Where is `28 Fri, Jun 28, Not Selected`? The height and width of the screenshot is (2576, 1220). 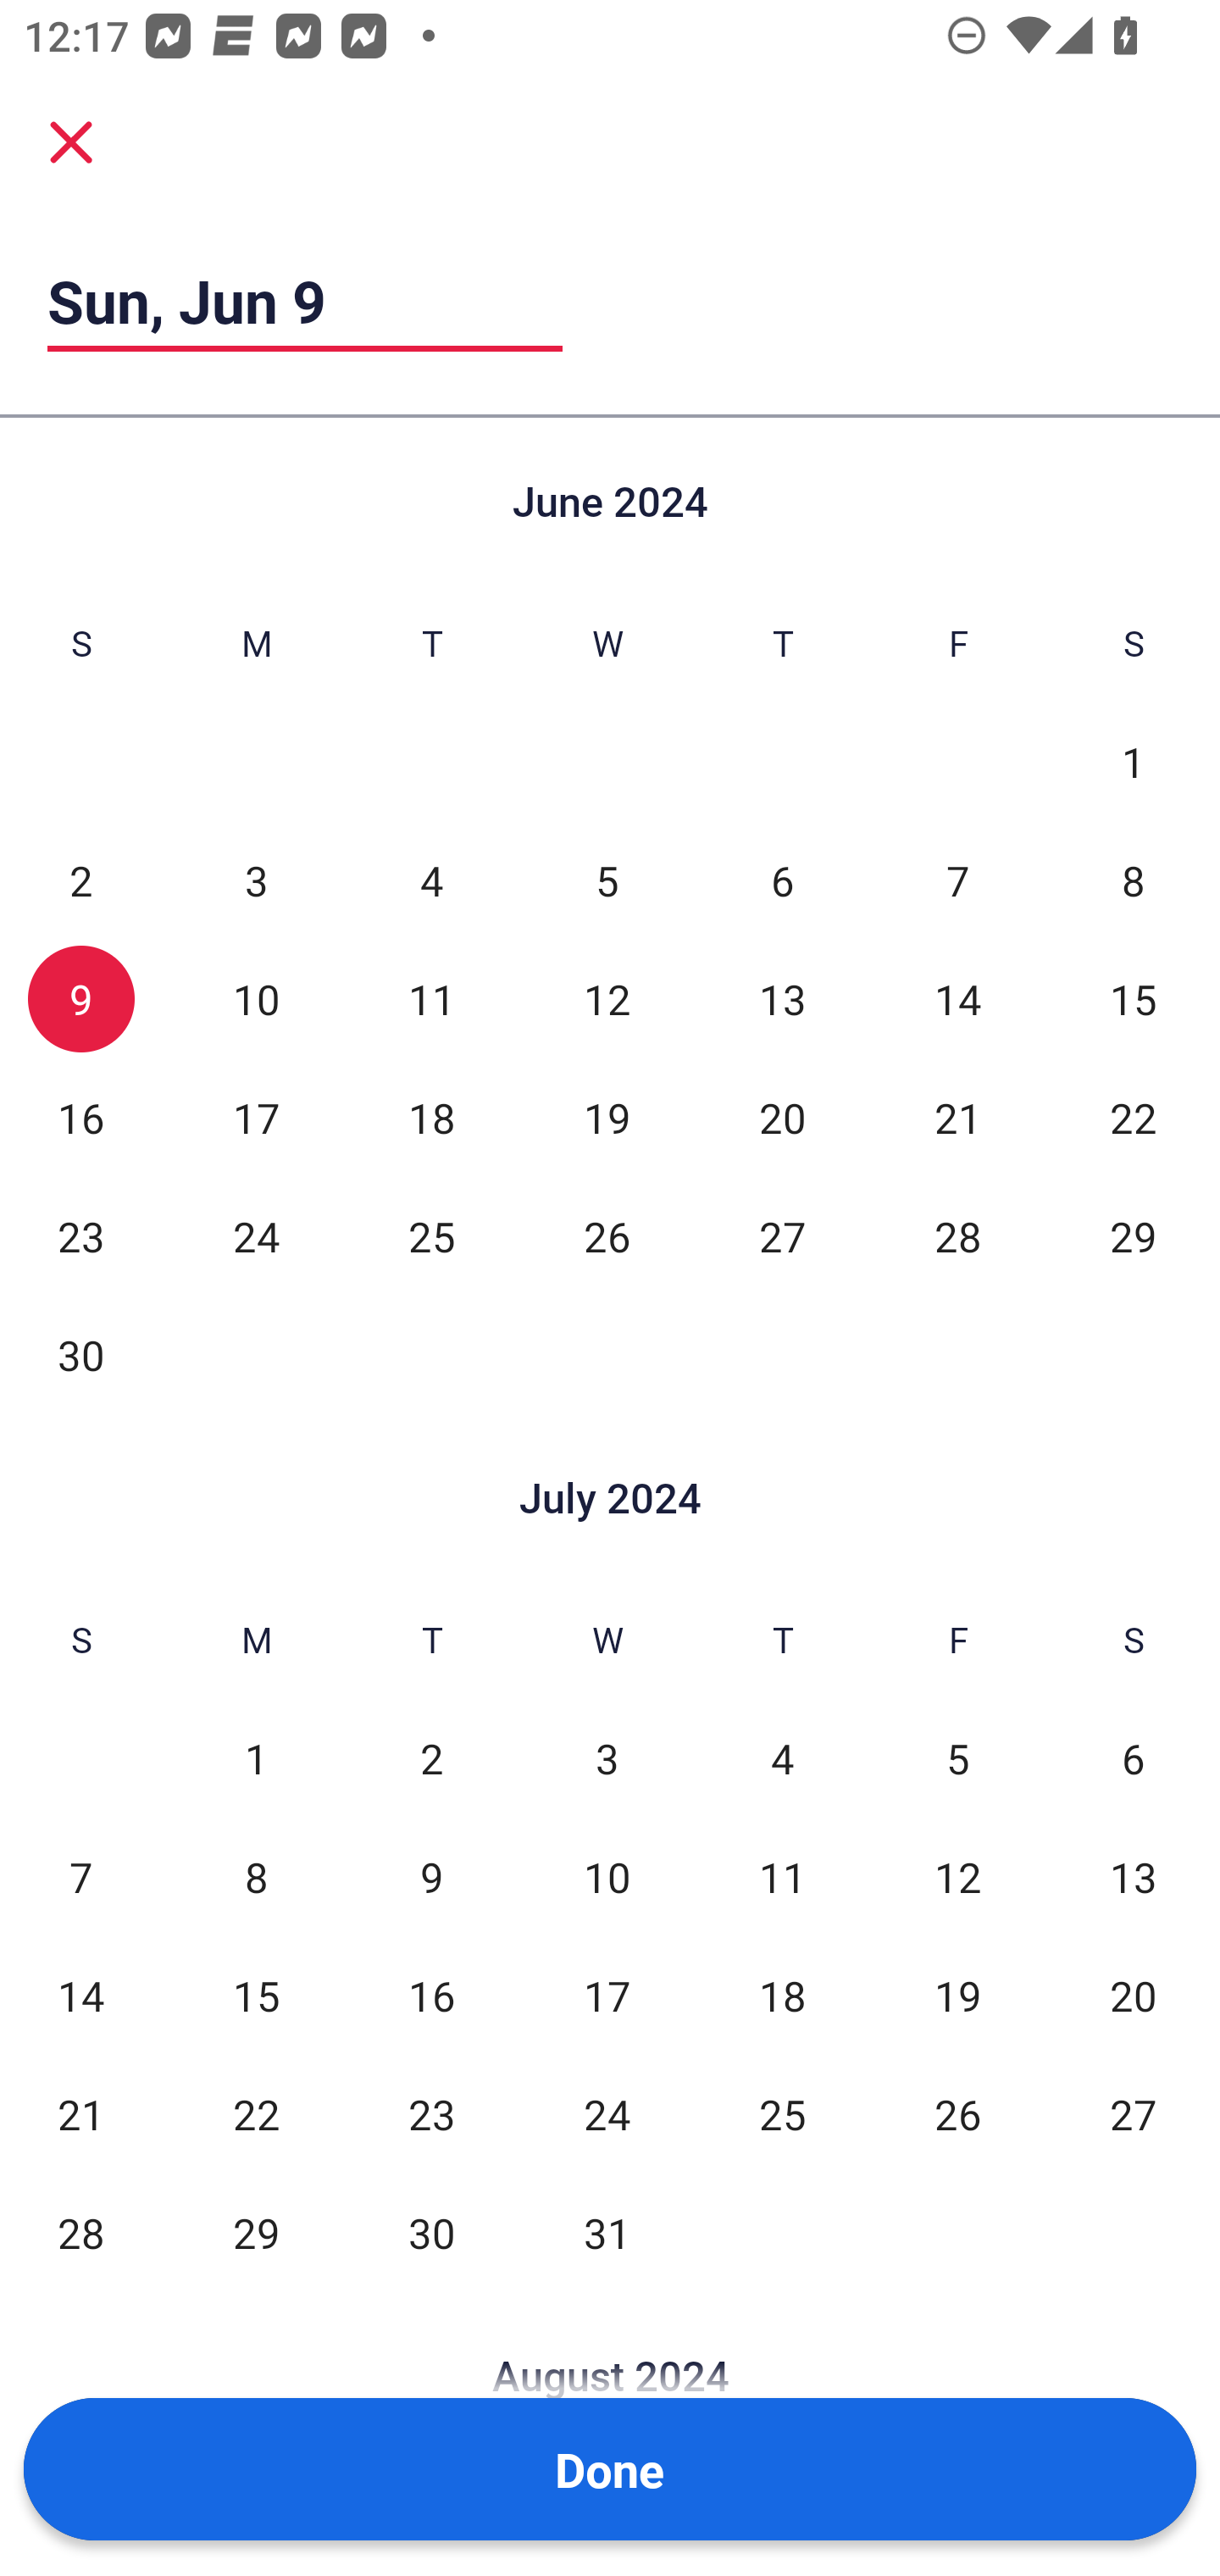
28 Fri, Jun 28, Not Selected is located at coordinates (957, 1236).